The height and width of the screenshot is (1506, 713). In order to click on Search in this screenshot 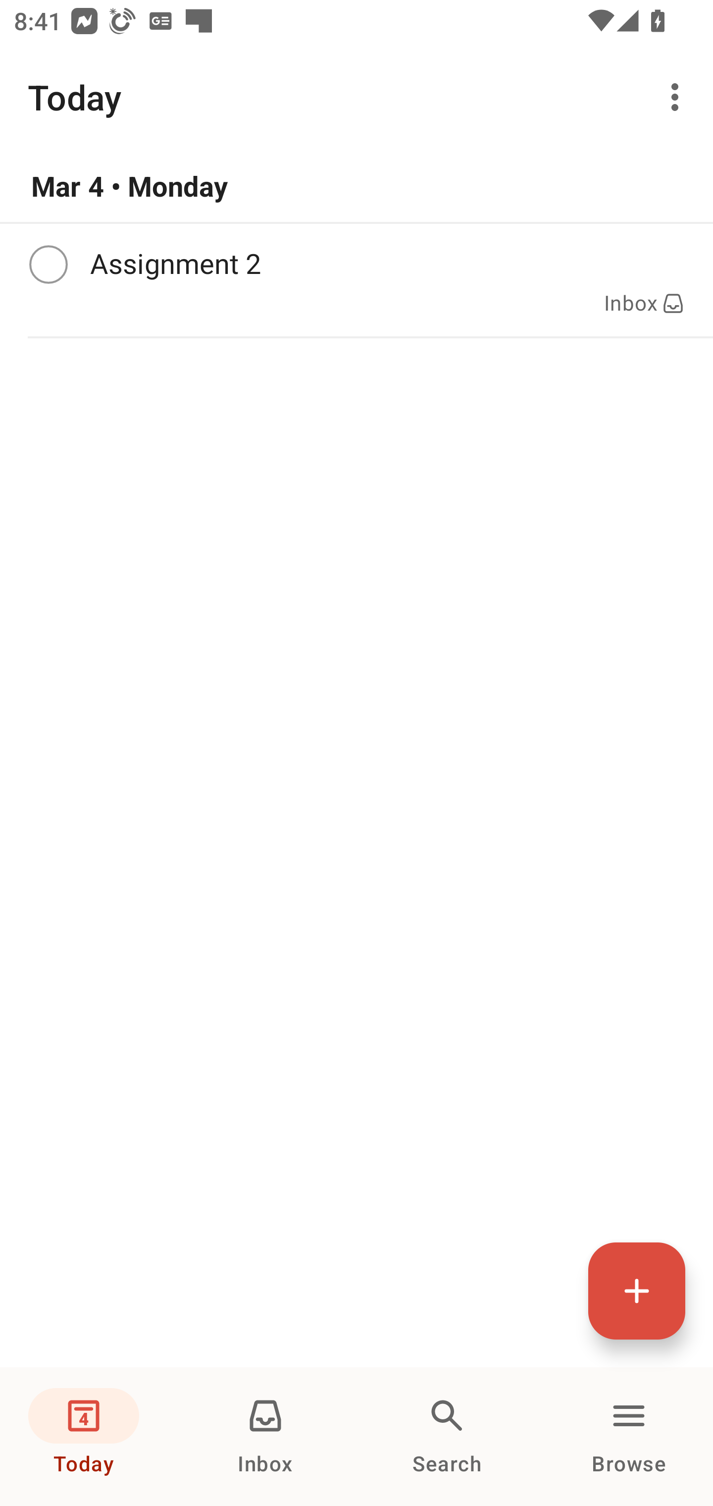, I will do `click(447, 1437)`.